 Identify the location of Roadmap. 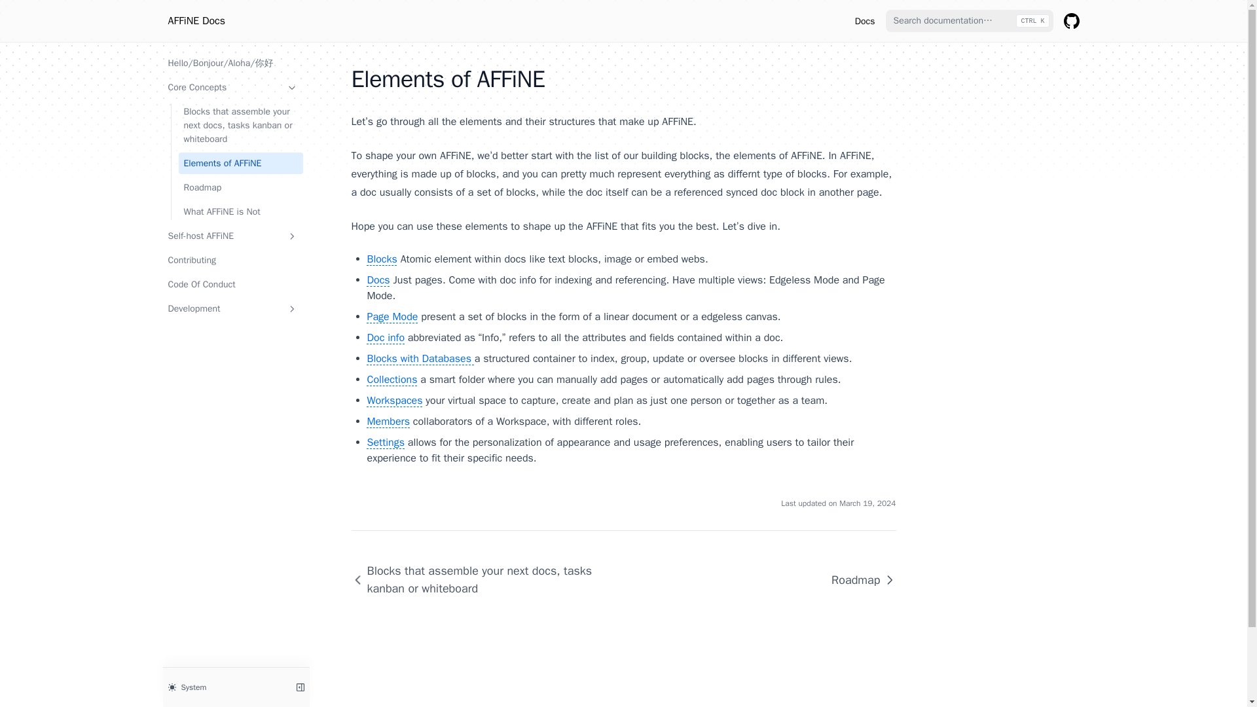
(858, 579).